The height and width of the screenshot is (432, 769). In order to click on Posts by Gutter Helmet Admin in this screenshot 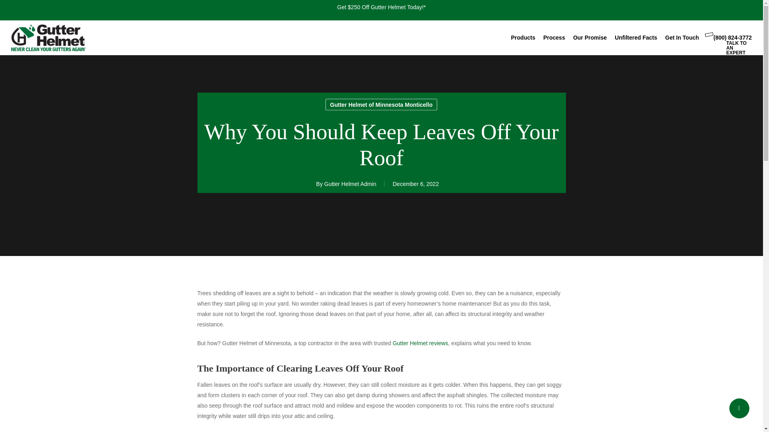, I will do `click(350, 184)`.